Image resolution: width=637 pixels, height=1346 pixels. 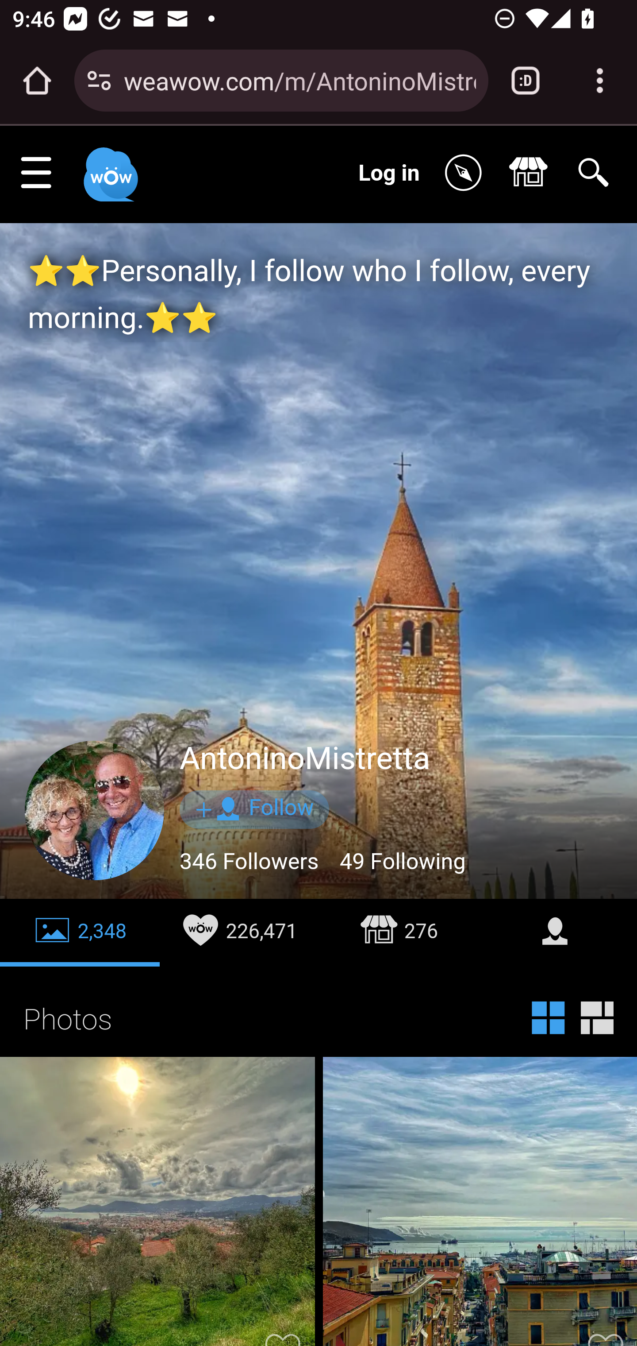 I want to click on Log in, so click(x=389, y=173).